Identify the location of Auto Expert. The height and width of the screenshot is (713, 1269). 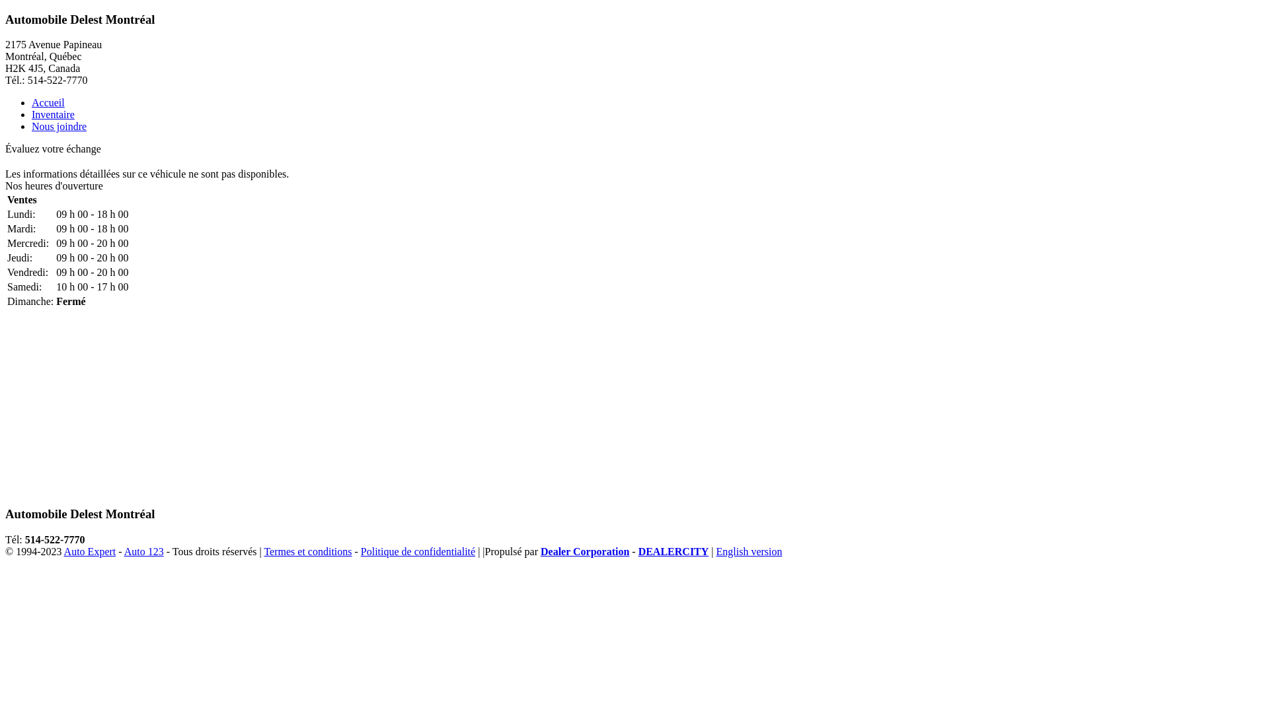
(90, 552).